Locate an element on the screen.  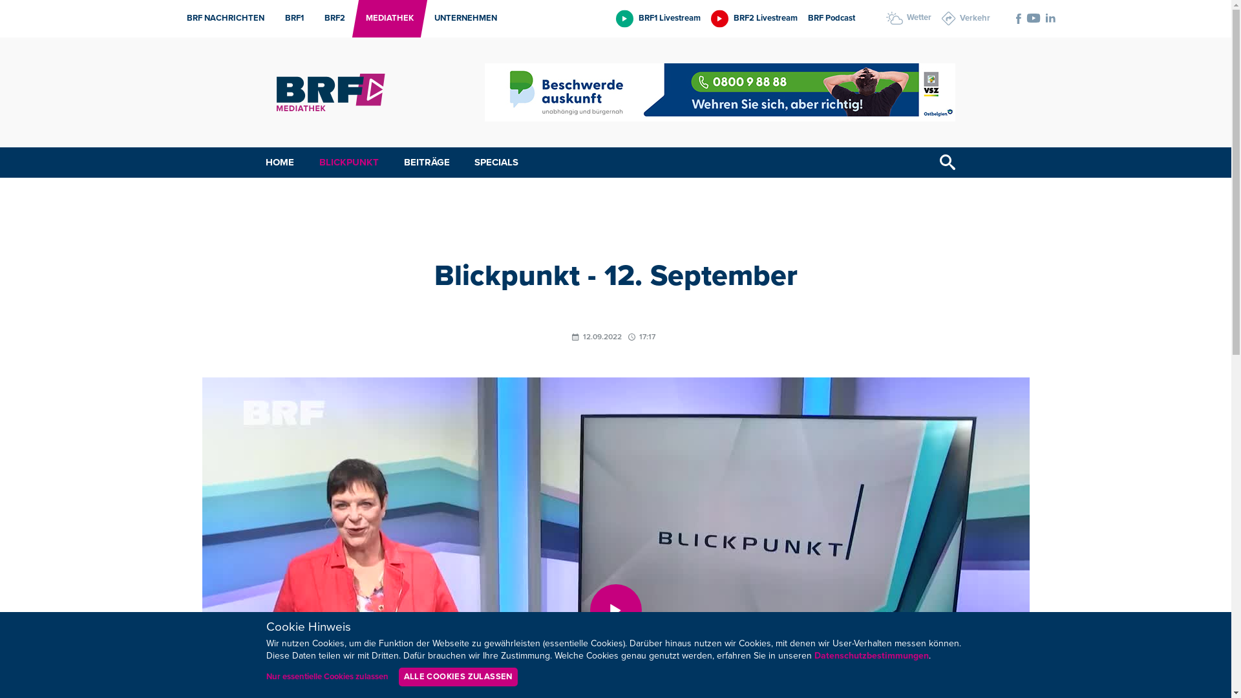
Suchen is located at coordinates (948, 163).